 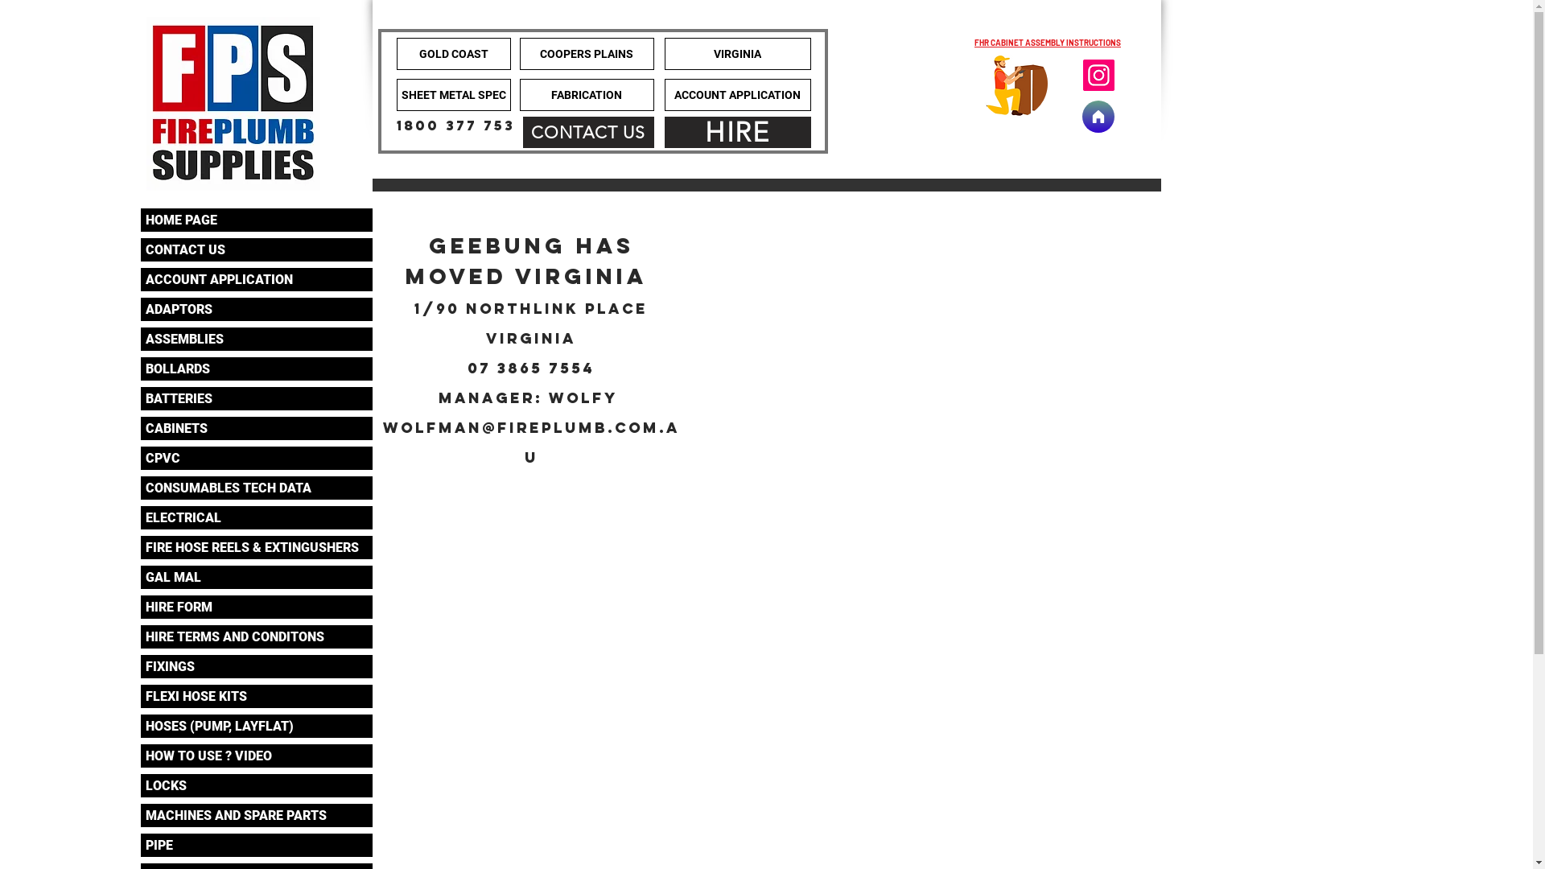 What do you see at coordinates (738, 54) in the screenshot?
I see `VIRGINIA` at bounding box center [738, 54].